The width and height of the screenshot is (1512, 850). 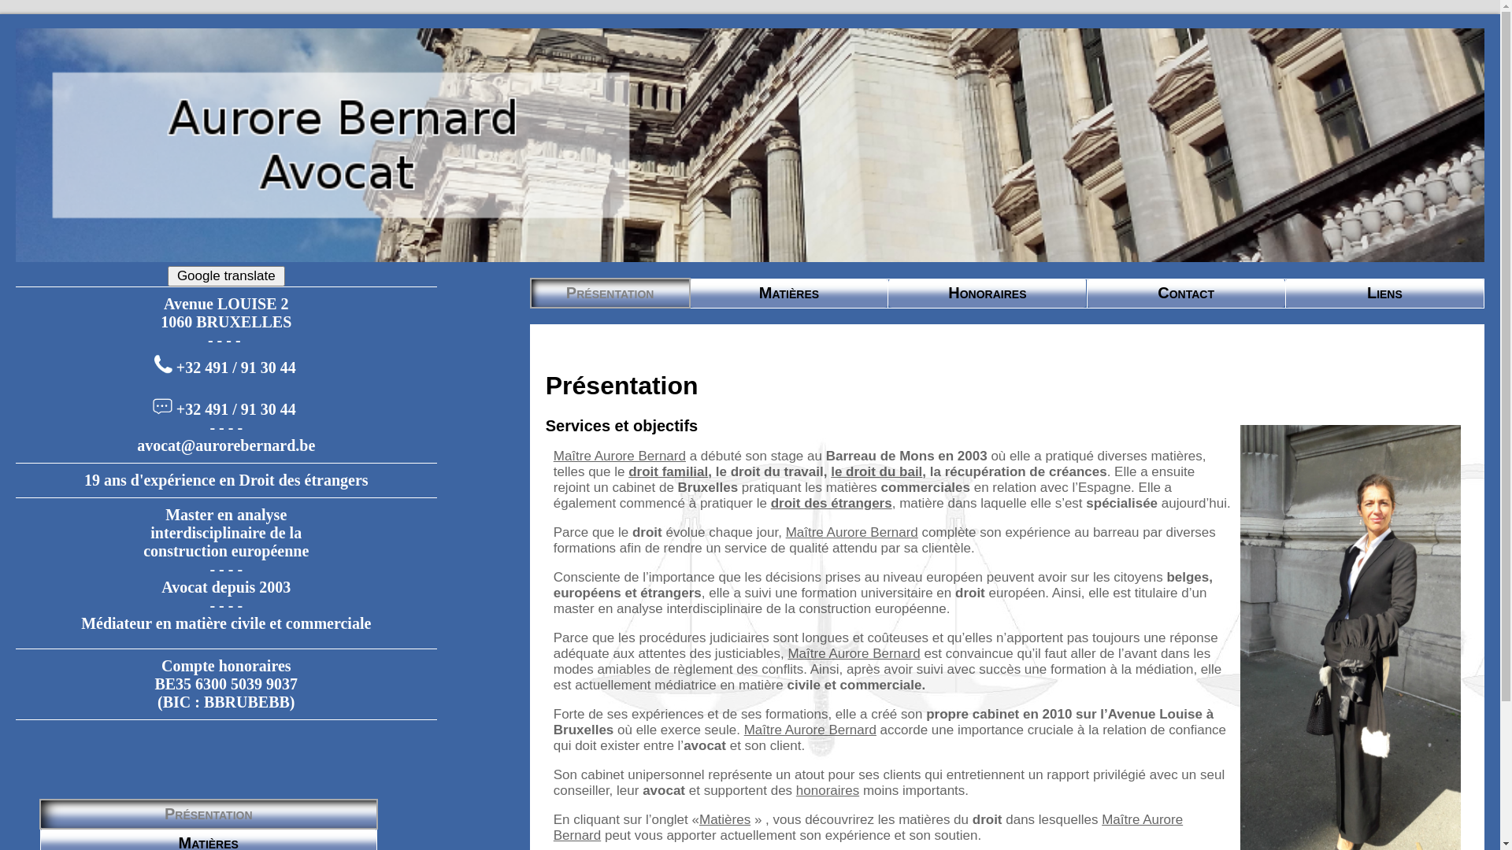 What do you see at coordinates (828, 790) in the screenshot?
I see `honoraires` at bounding box center [828, 790].